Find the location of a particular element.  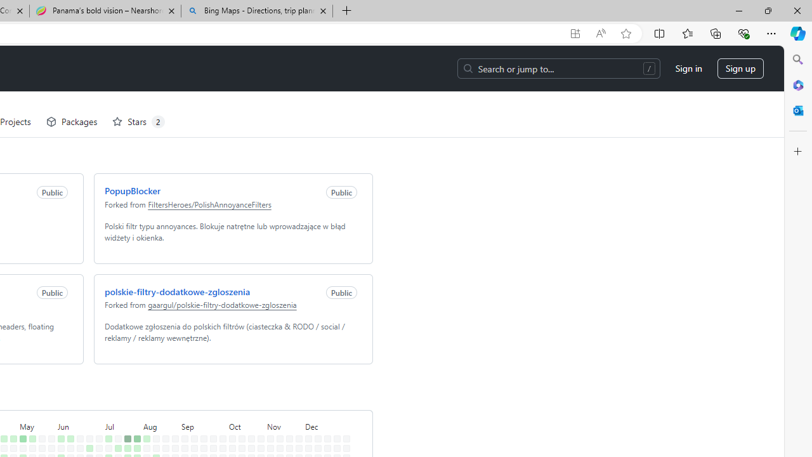

1 contribution on July 30th. is located at coordinates (134, 412).